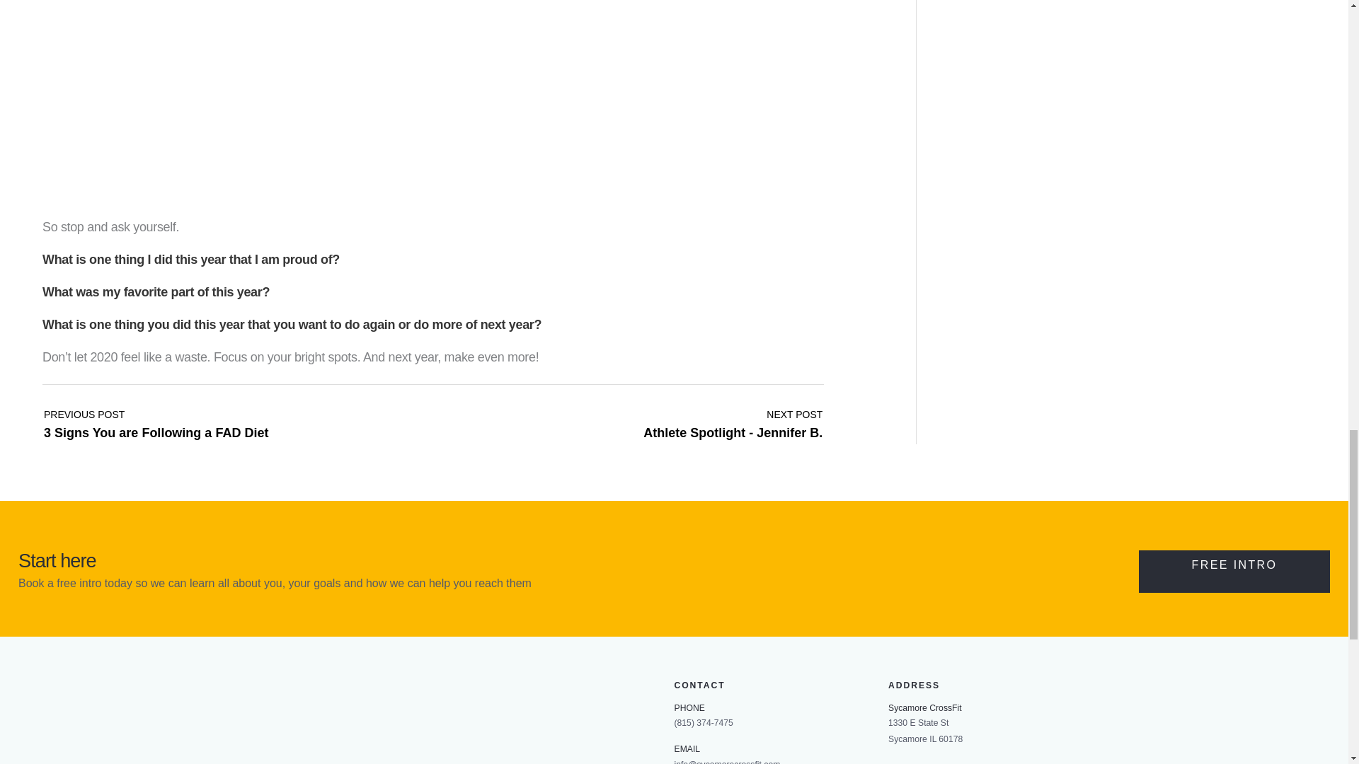 The height and width of the screenshot is (764, 1359). What do you see at coordinates (156, 420) in the screenshot?
I see `FREE INTRO` at bounding box center [156, 420].